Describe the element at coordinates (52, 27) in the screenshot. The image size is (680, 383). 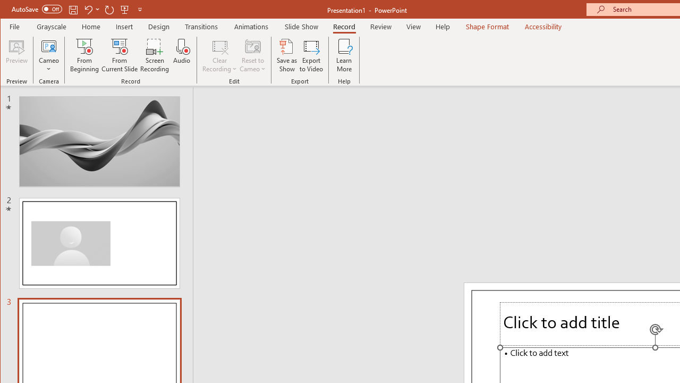
I see `Grayscale` at that location.